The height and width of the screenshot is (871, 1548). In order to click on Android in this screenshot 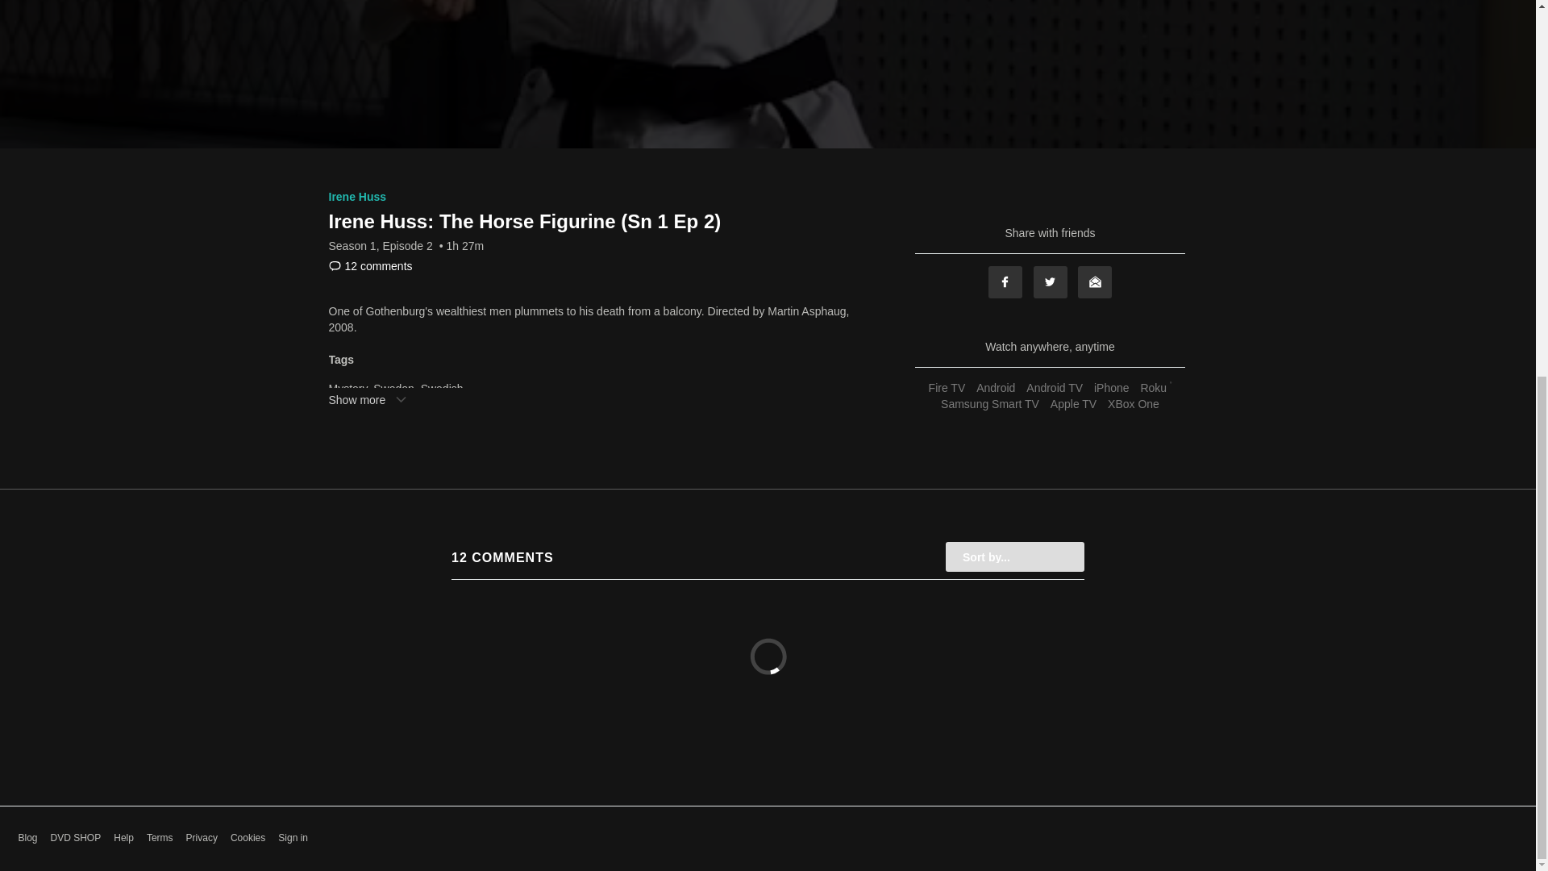, I will do `click(995, 388)`.